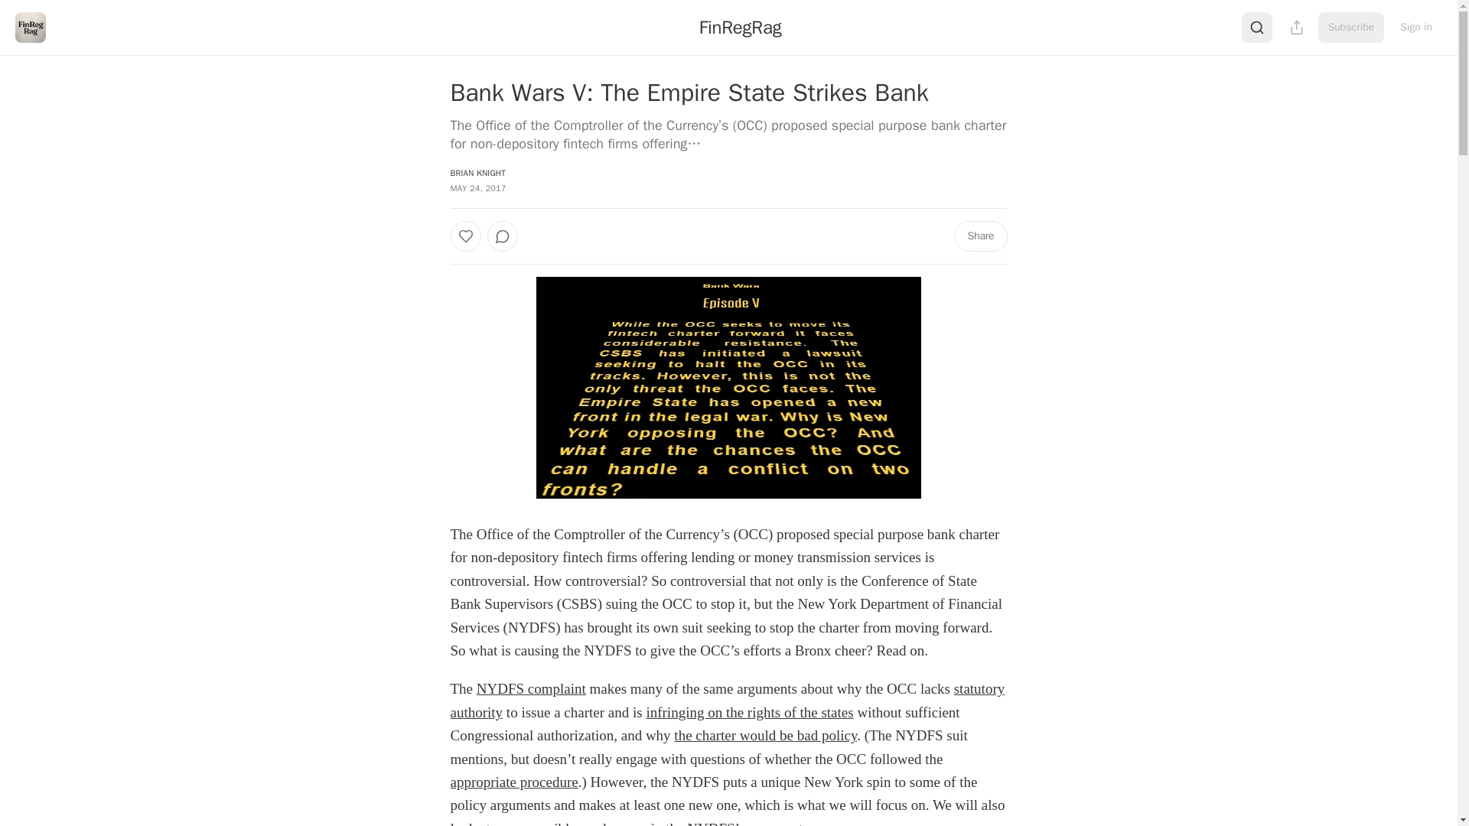  Describe the element at coordinates (1415, 28) in the screenshot. I see `Sign in` at that location.